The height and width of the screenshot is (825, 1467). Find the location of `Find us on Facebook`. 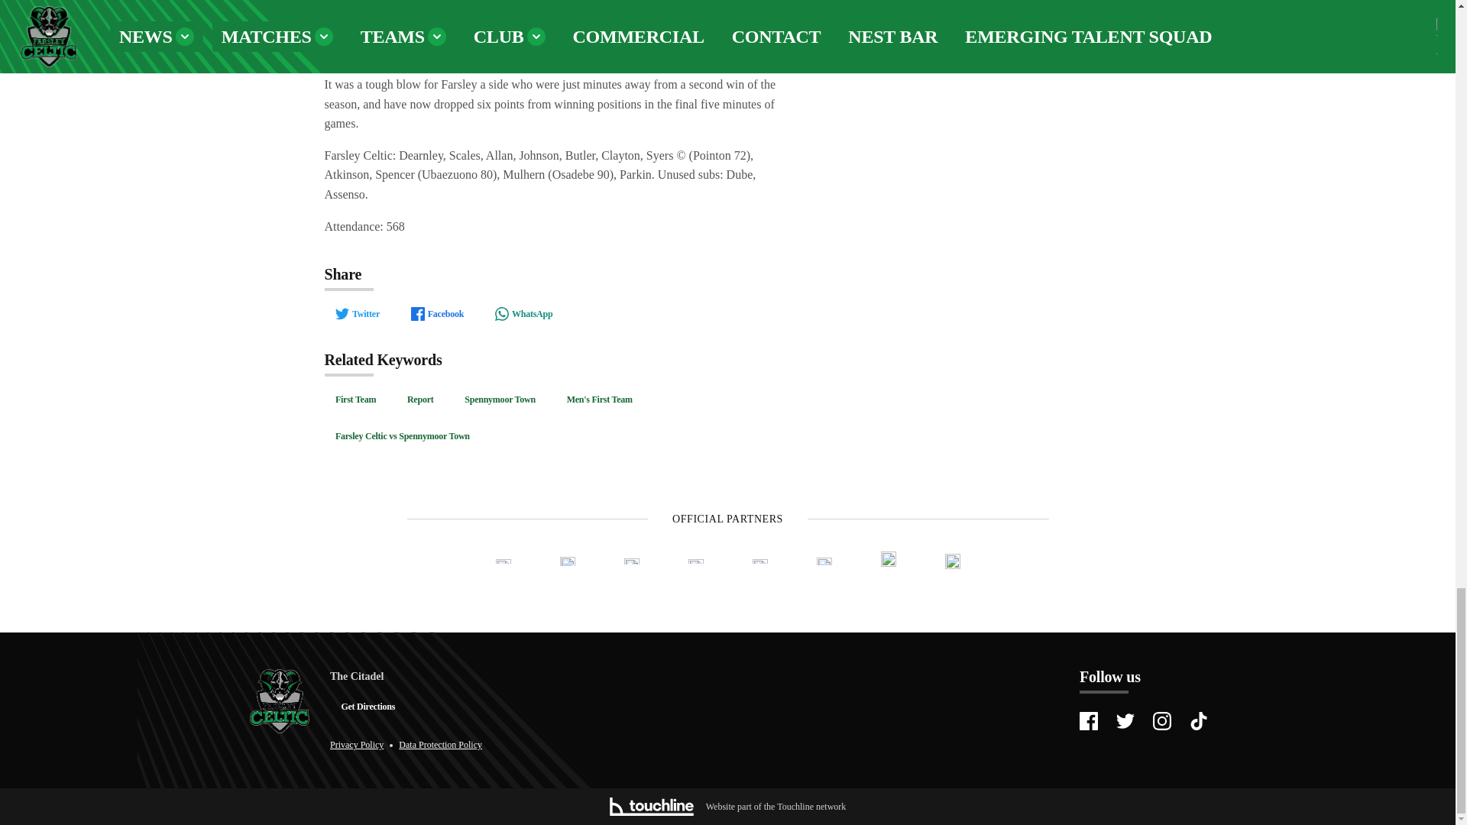

Find us on Facebook is located at coordinates (1088, 721).